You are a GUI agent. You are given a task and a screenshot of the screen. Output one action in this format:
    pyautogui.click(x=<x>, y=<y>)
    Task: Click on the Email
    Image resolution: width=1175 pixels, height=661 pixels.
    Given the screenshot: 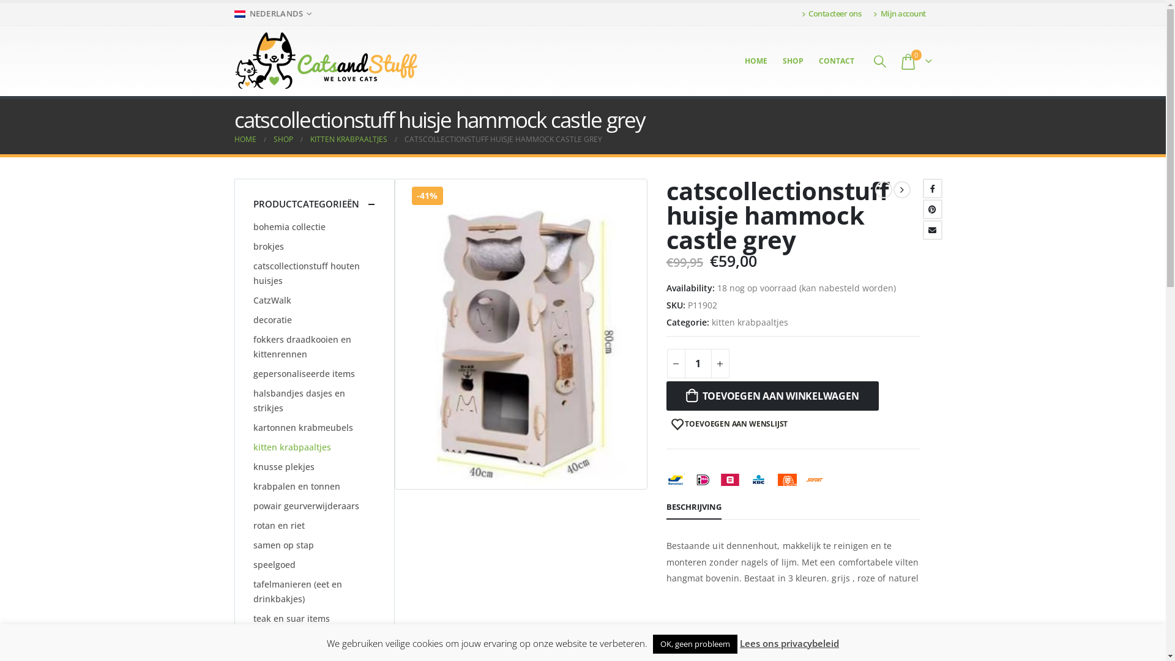 What is the action you would take?
    pyautogui.click(x=933, y=230)
    